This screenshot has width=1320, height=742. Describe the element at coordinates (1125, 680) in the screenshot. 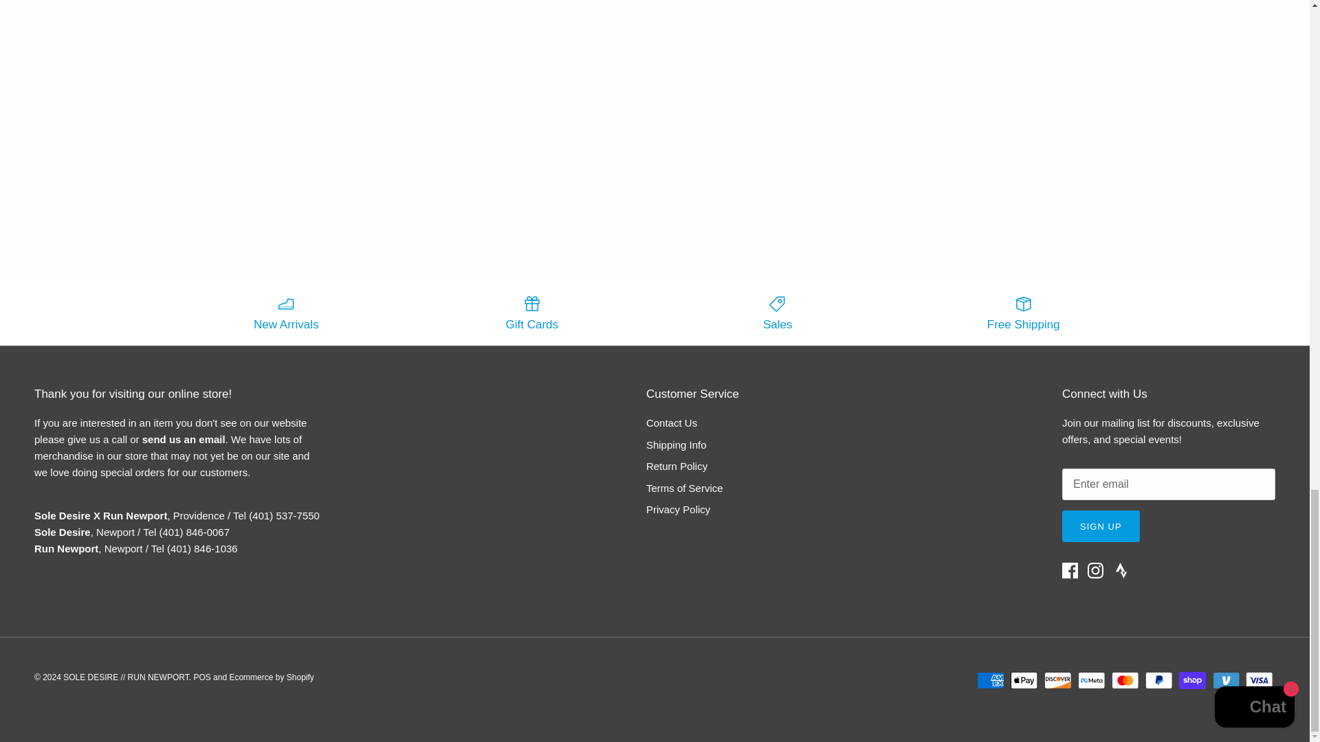

I see `Mastercard` at that location.